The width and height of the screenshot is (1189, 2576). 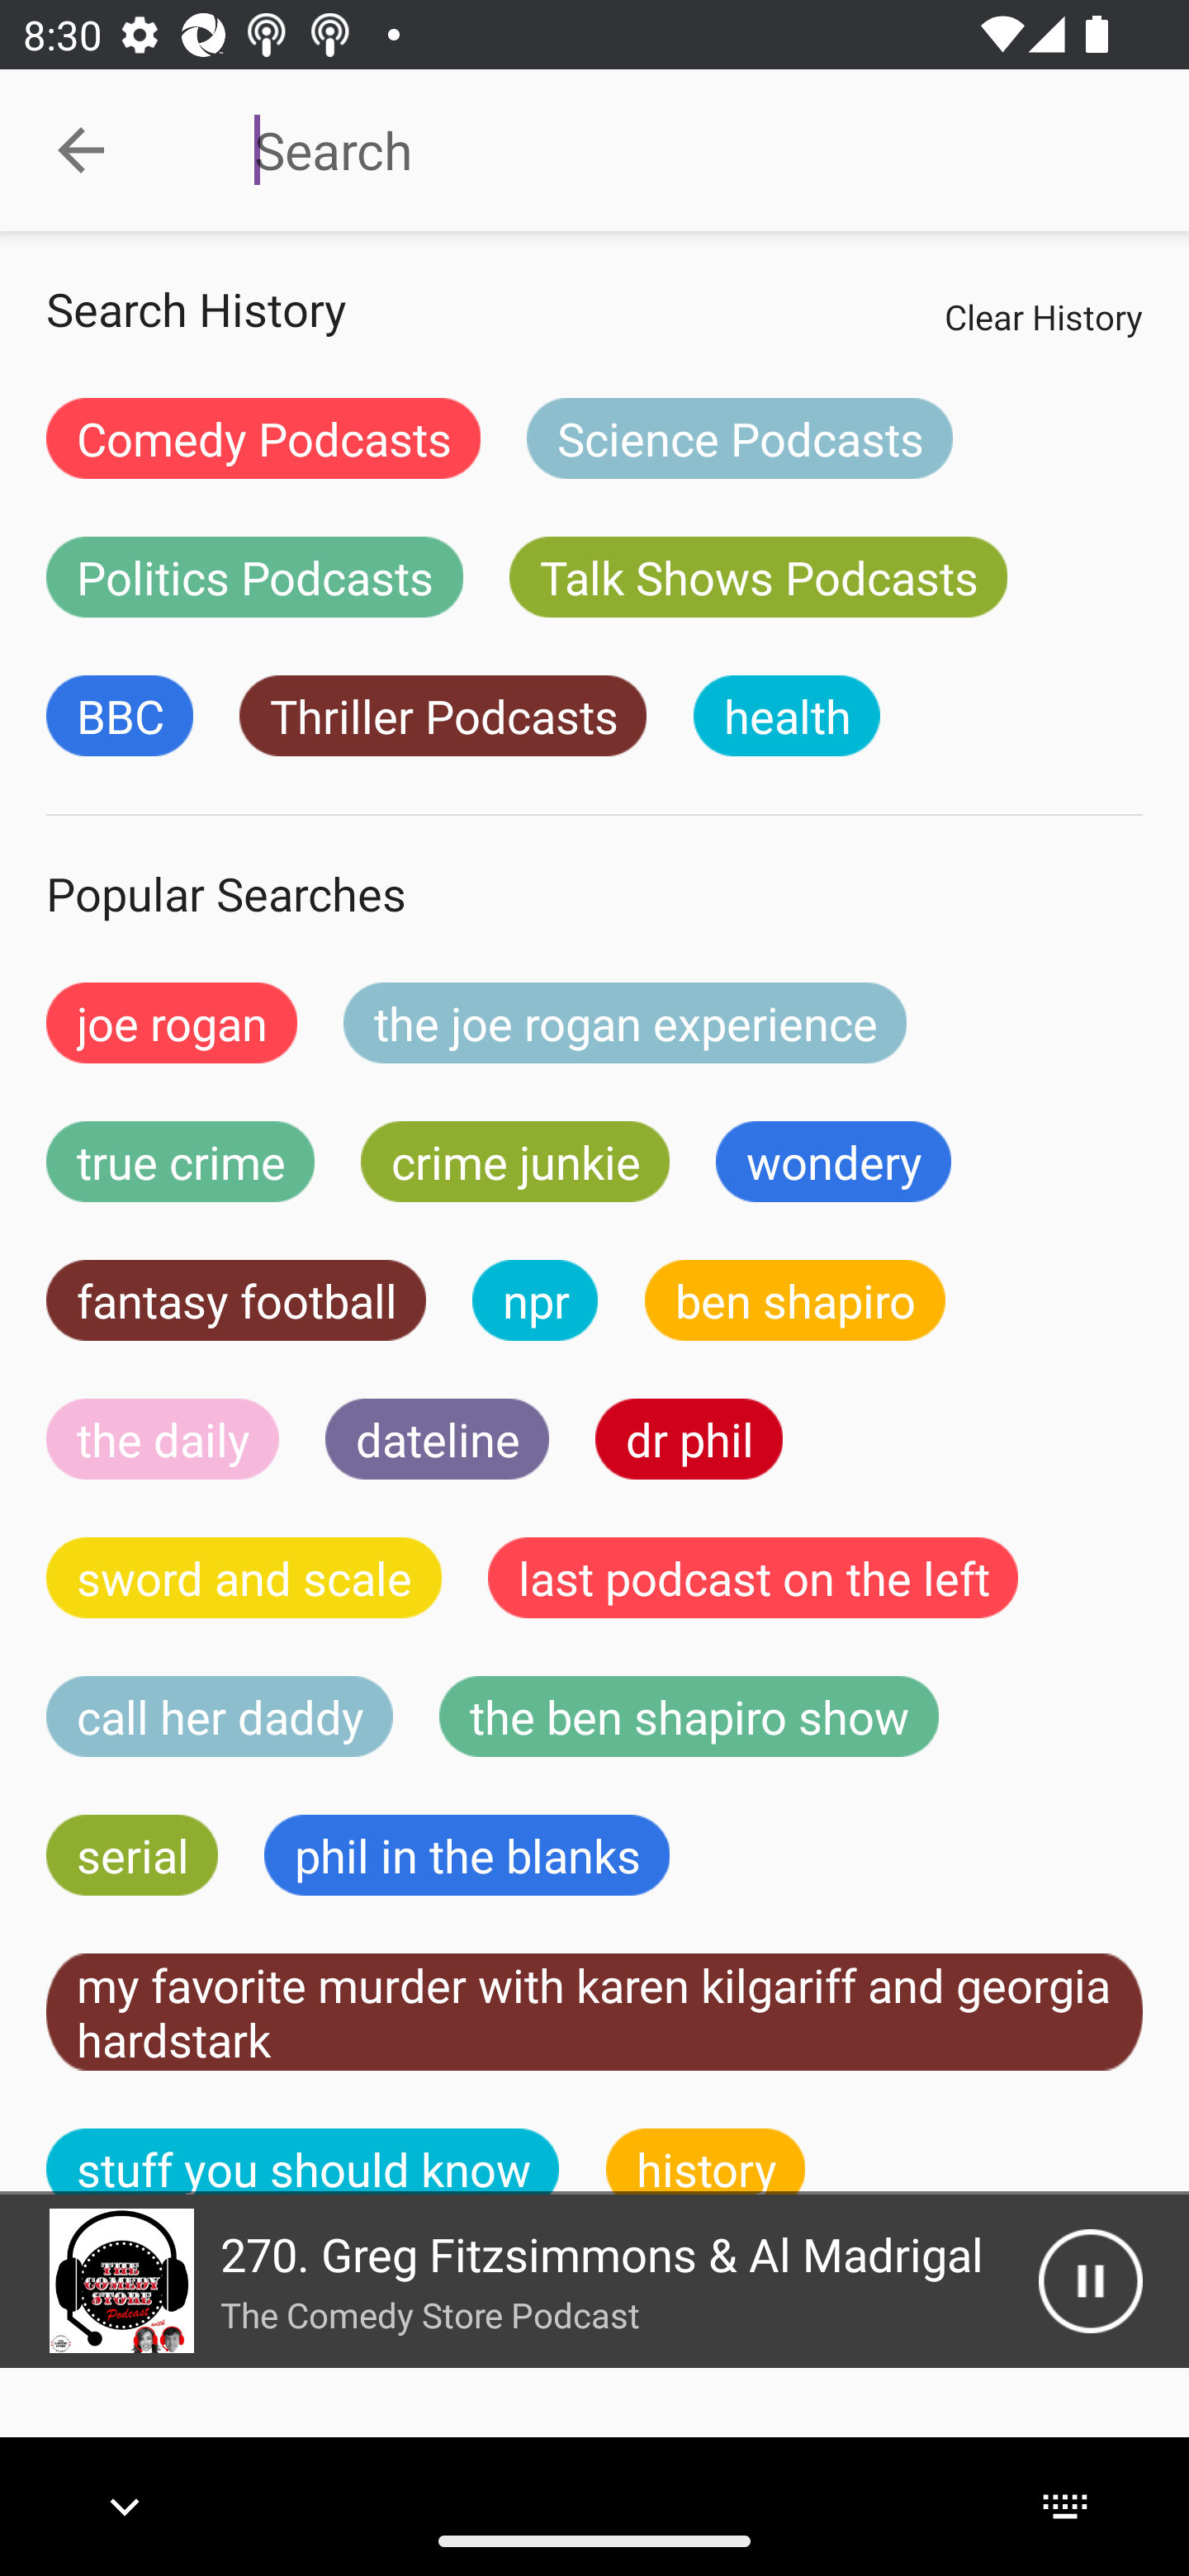 I want to click on crime junkie, so click(x=514, y=1162).